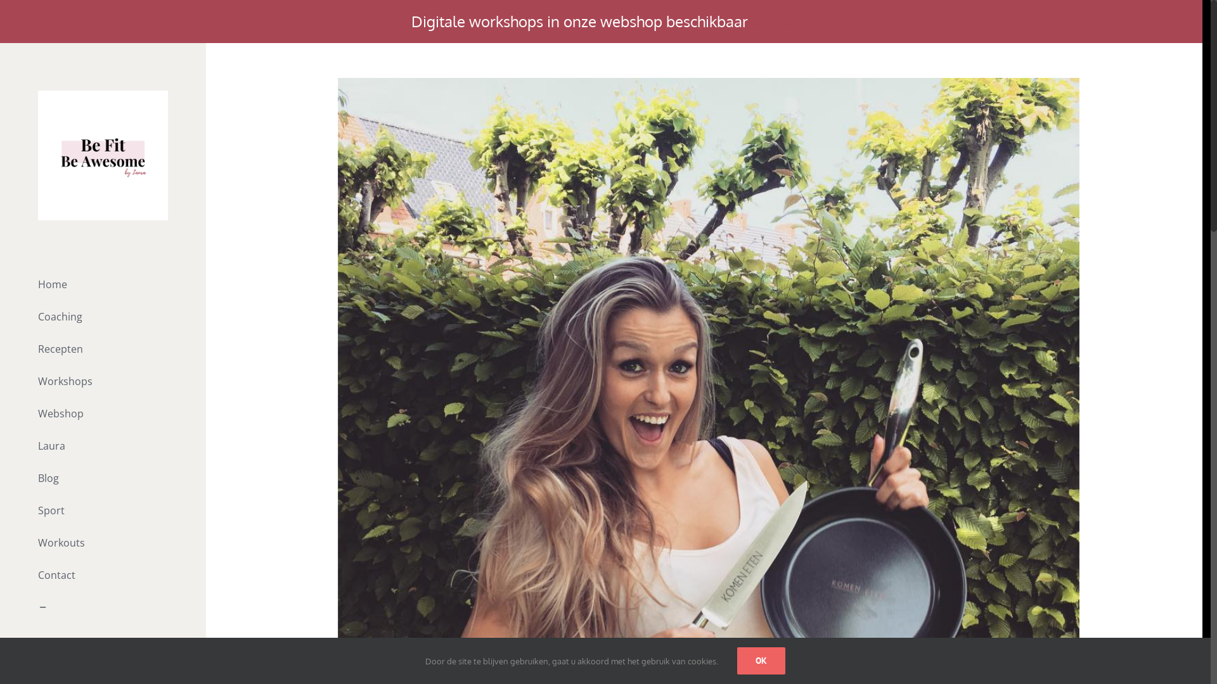  I want to click on Laura, so click(103, 446).